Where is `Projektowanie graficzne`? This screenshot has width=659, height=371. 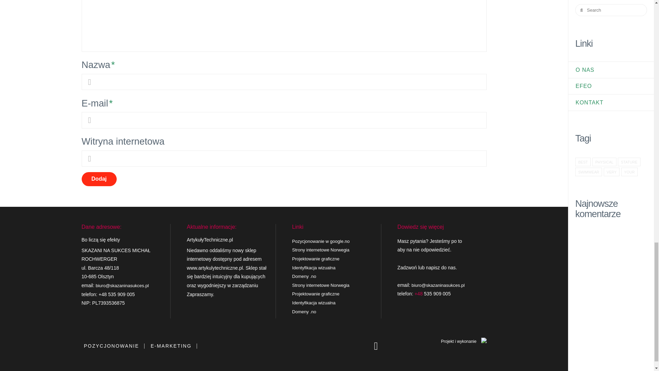
Projektowanie graficzne is located at coordinates (315, 259).